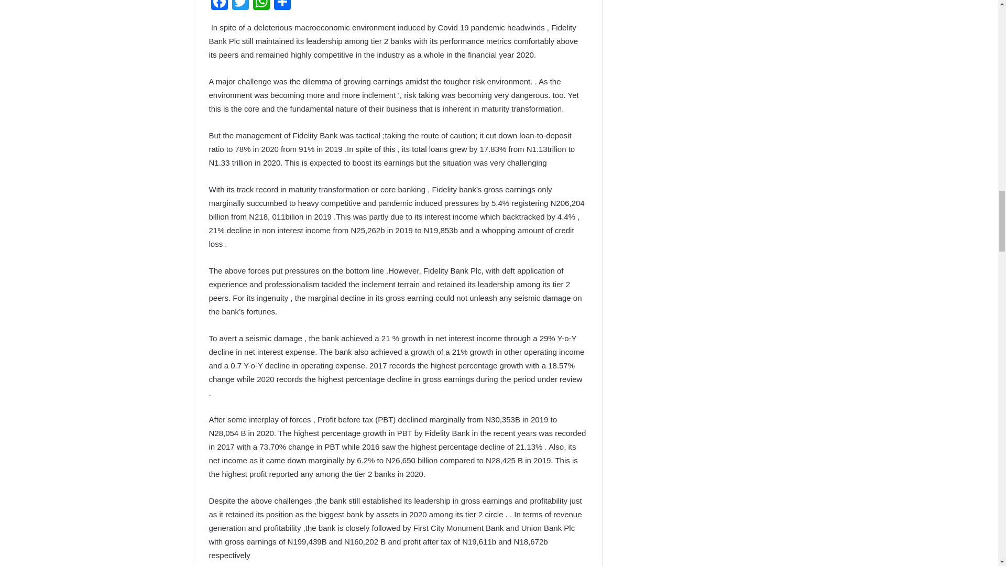 Image resolution: width=1006 pixels, height=566 pixels. What do you see at coordinates (261, 6) in the screenshot?
I see `WhatsApp` at bounding box center [261, 6].